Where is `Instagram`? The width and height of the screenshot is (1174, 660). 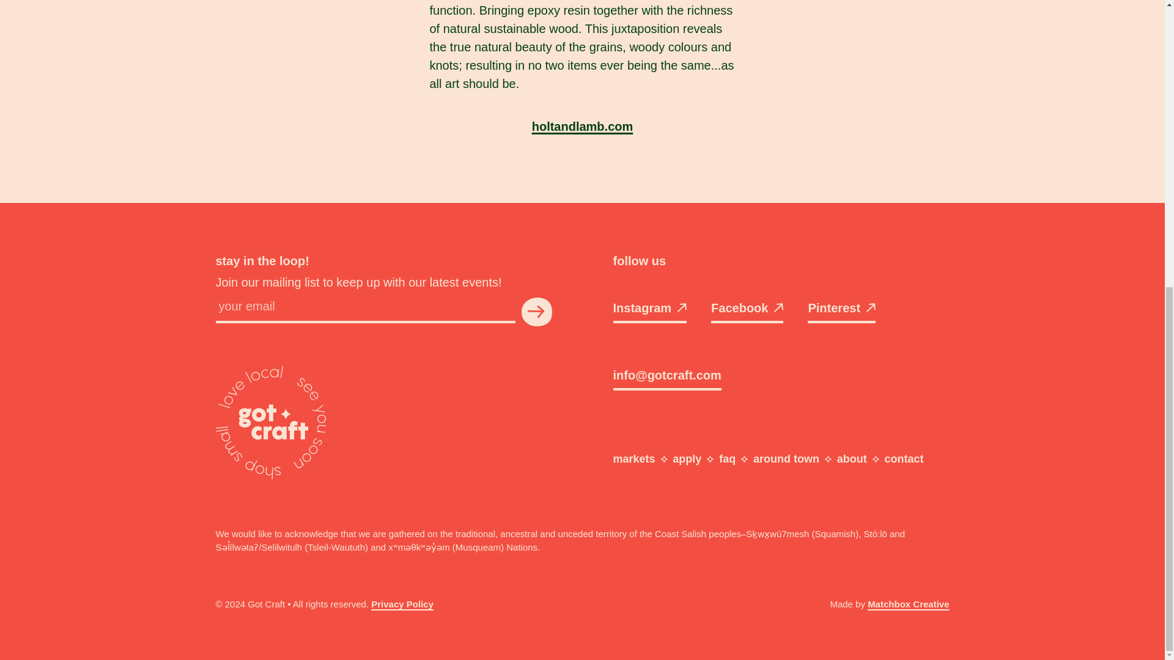
Instagram is located at coordinates (649, 311).